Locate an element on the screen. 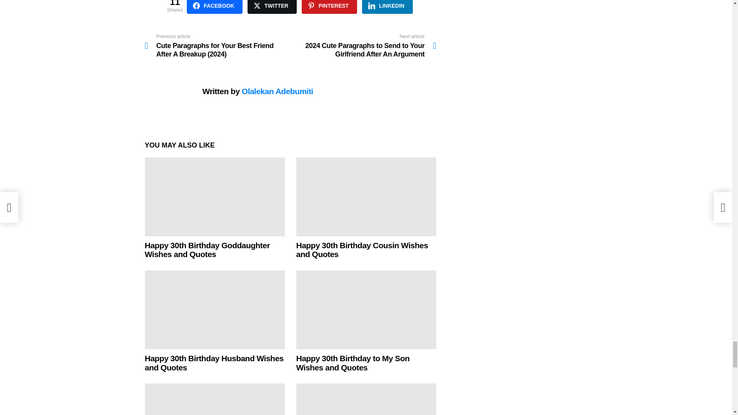 This screenshot has width=738, height=415. Happy 30th Birthday Husband Wishes and Quotes is located at coordinates (214, 310).